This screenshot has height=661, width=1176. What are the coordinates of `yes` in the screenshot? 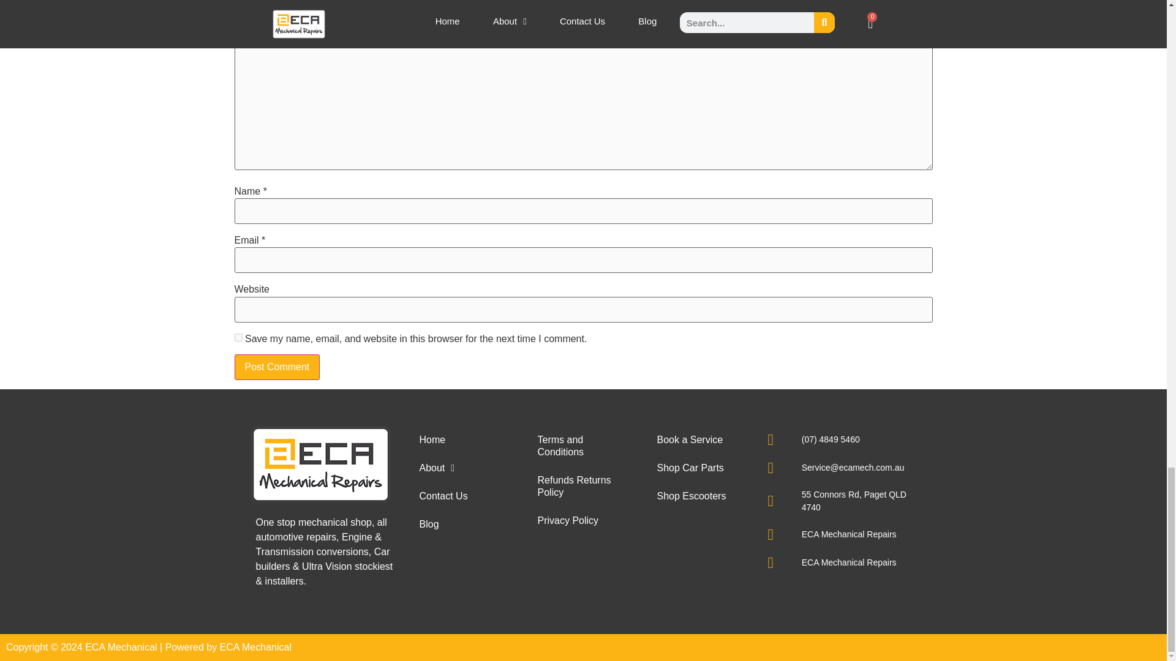 It's located at (238, 338).